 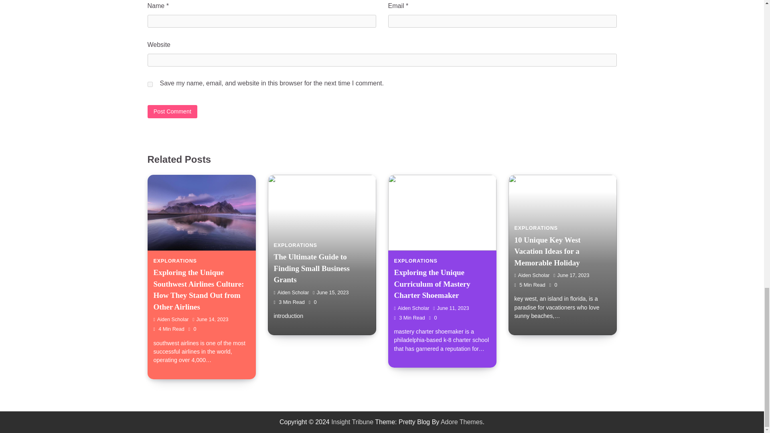 I want to click on Aiden Scholar, so click(x=532, y=275).